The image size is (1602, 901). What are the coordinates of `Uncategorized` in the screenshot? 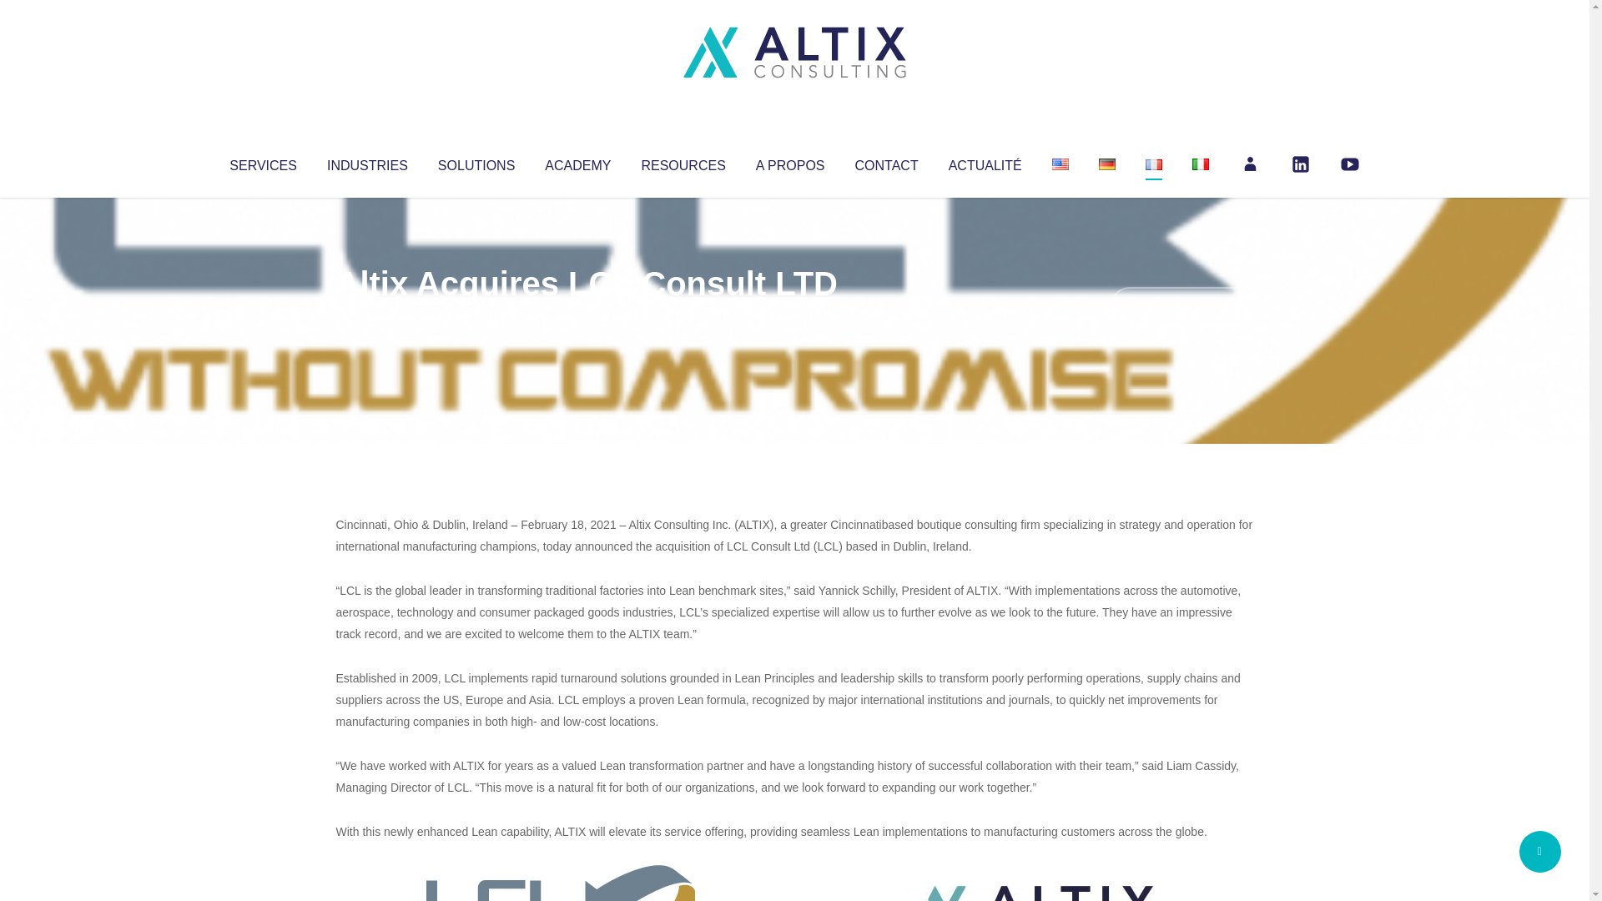 It's located at (583, 317).